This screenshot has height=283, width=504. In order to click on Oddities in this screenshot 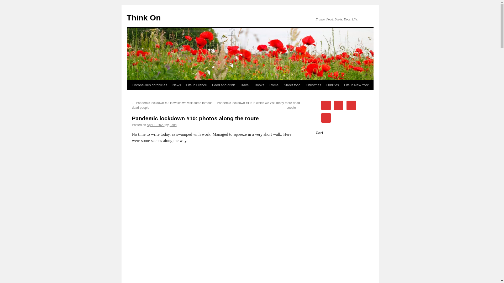, I will do `click(332, 85)`.